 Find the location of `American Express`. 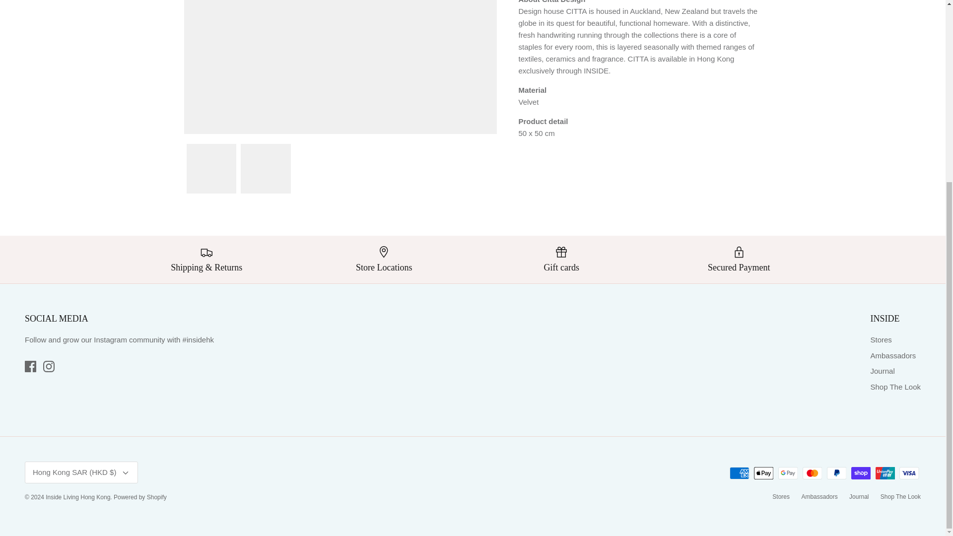

American Express is located at coordinates (740, 472).